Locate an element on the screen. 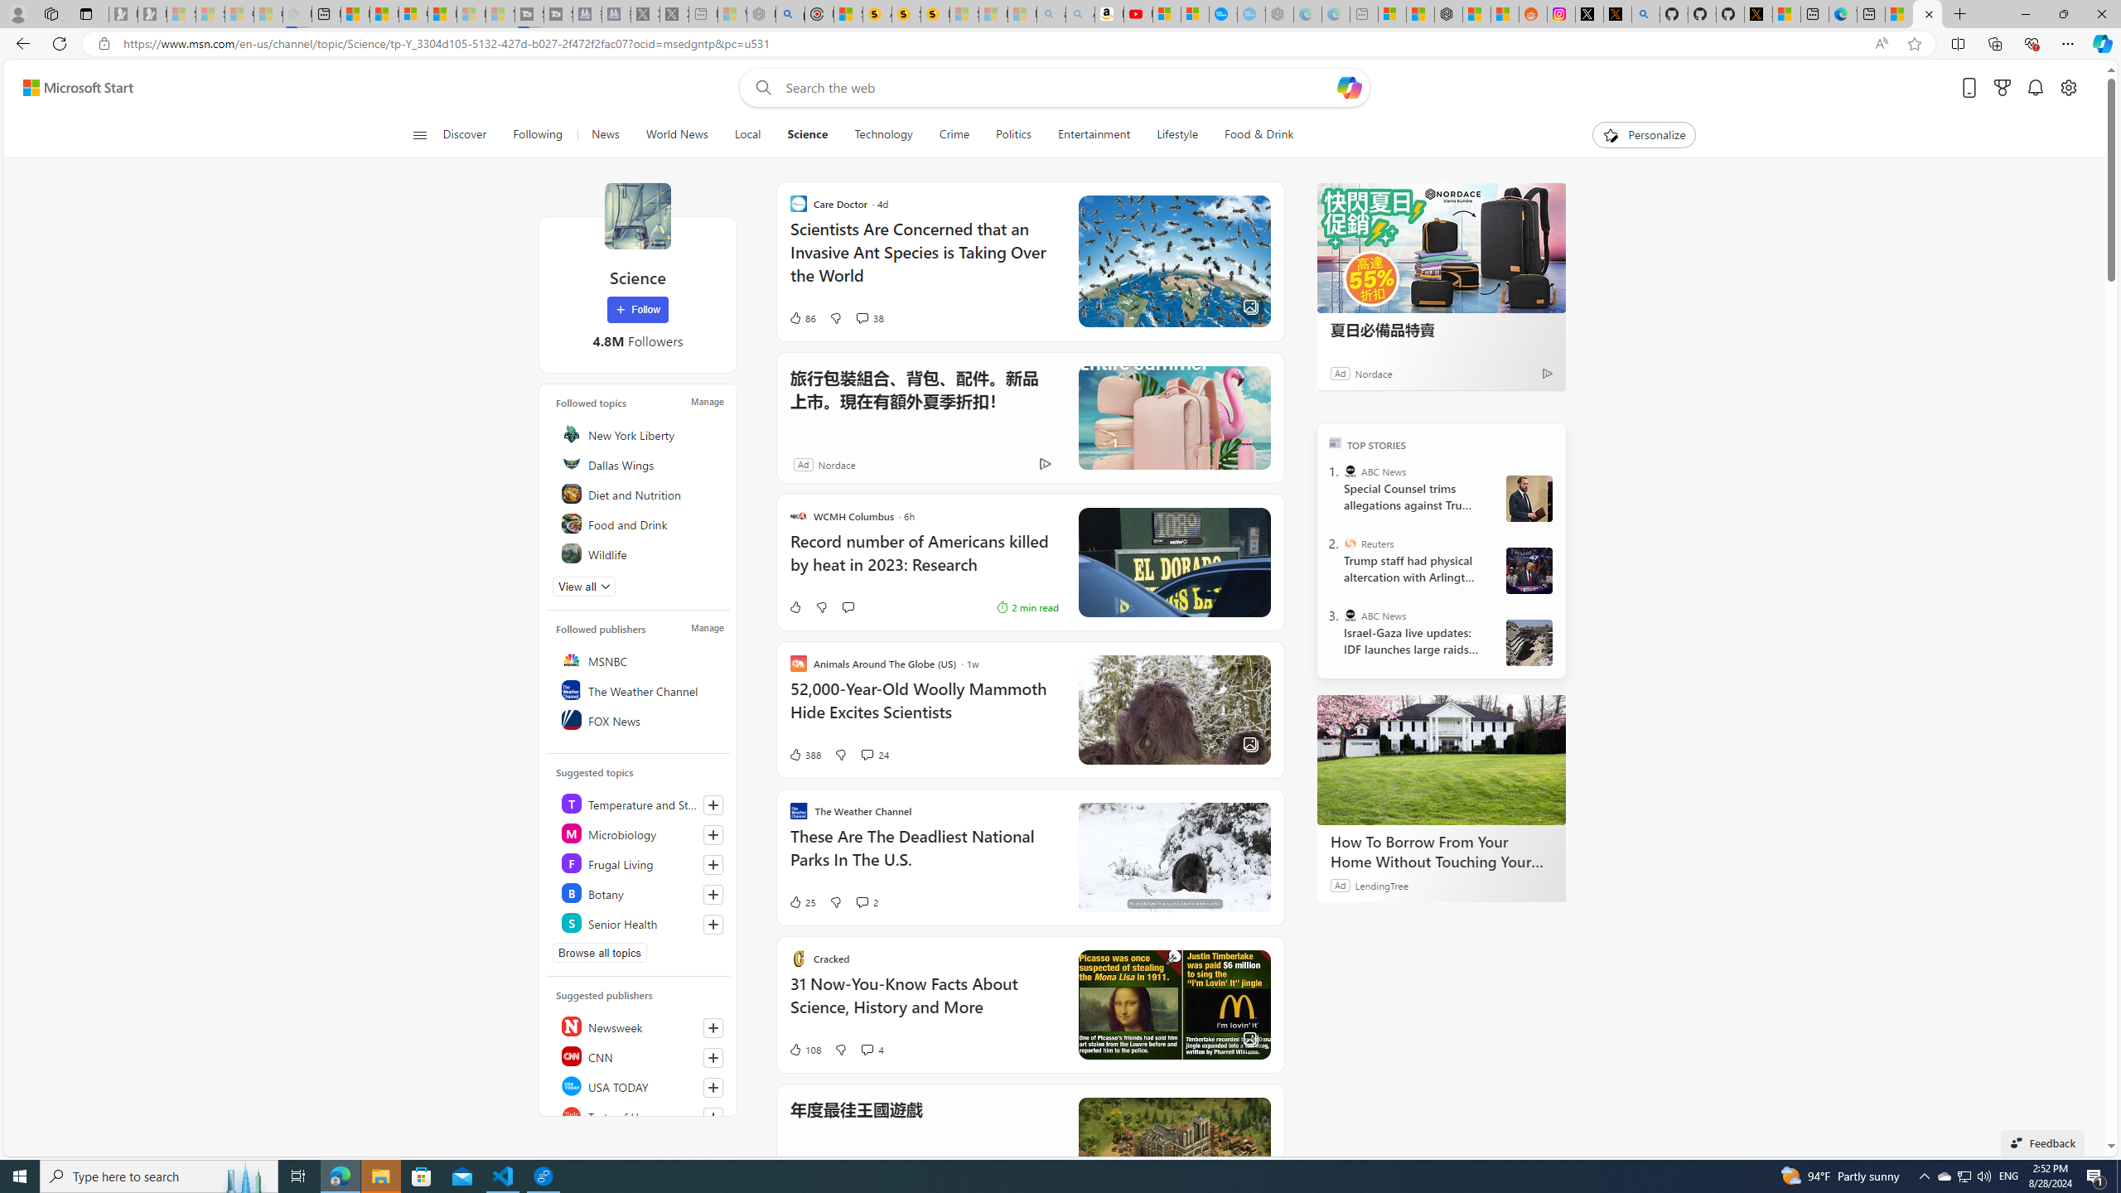  View comments 4 Comment is located at coordinates (866, 1049).